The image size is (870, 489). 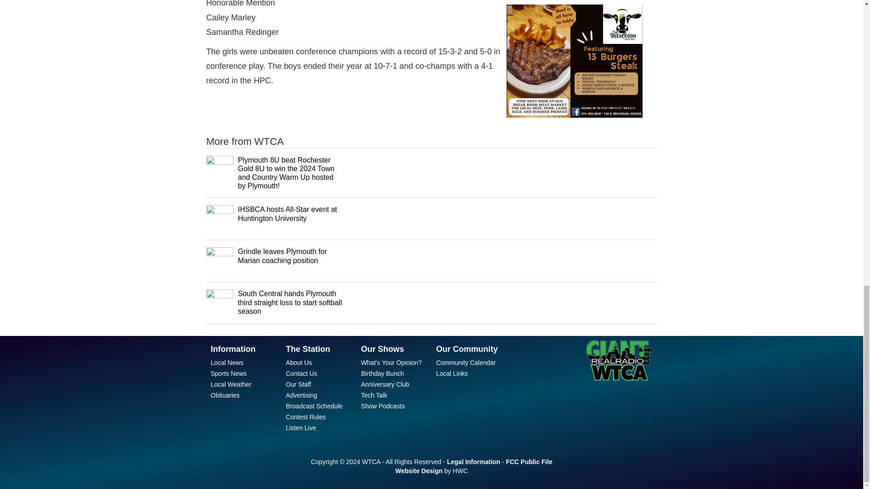 What do you see at coordinates (374, 395) in the screenshot?
I see `Tech Talk` at bounding box center [374, 395].